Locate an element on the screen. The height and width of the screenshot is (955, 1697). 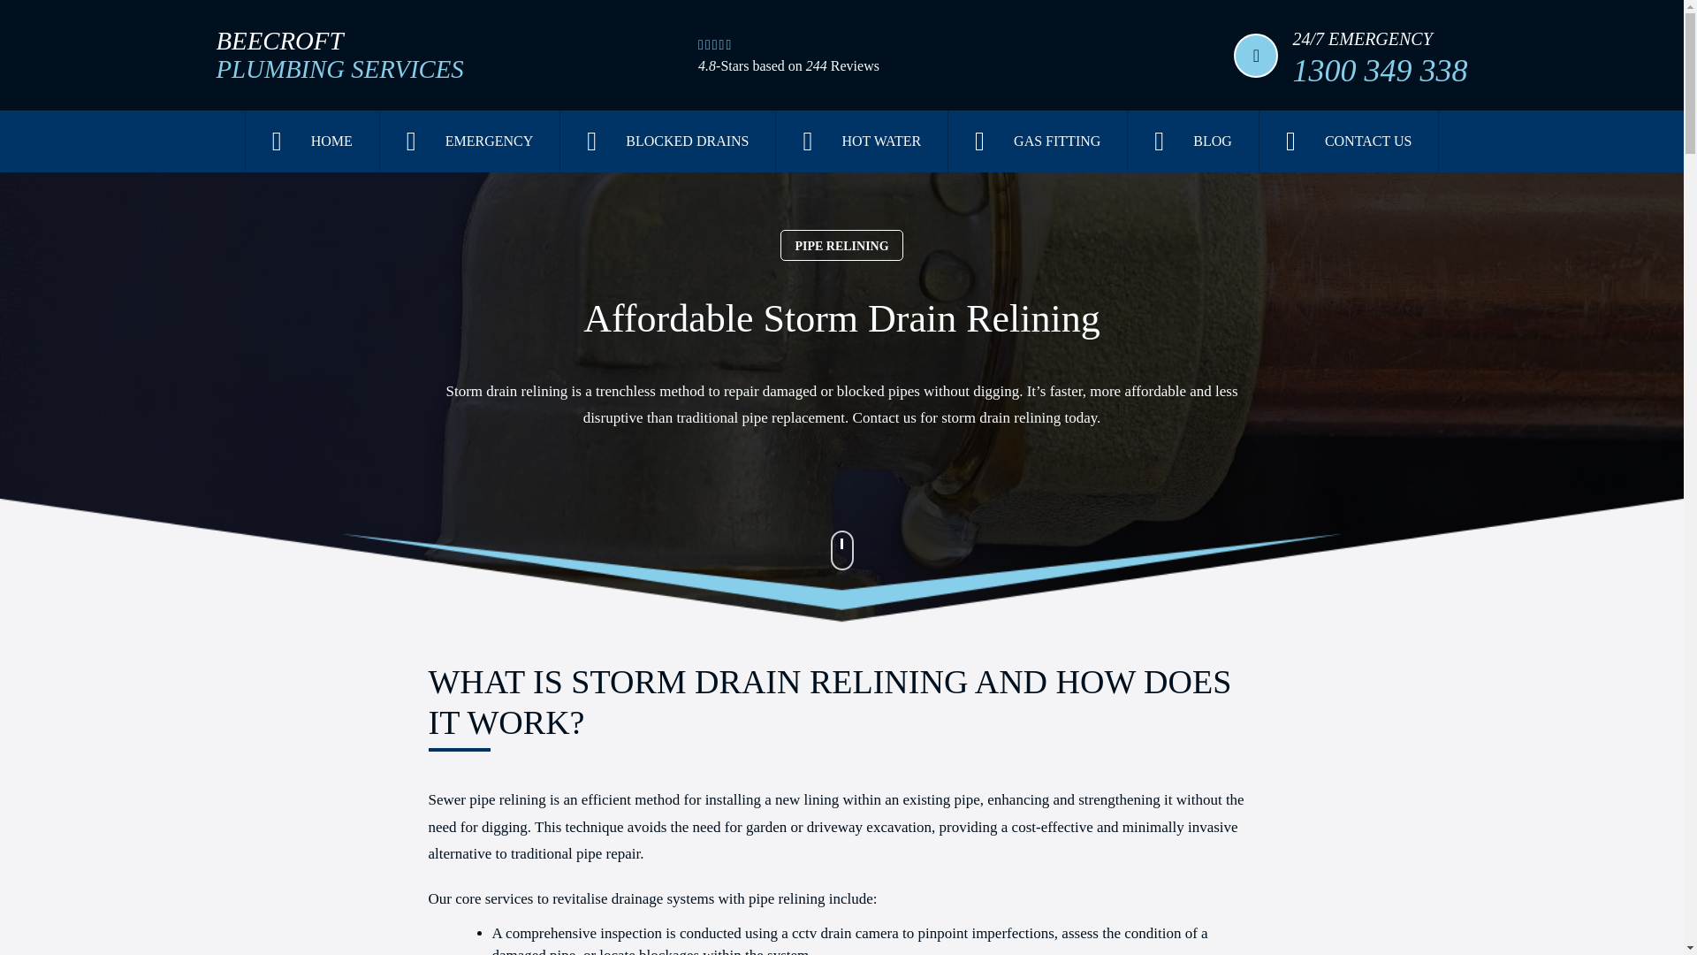
BLOG is located at coordinates (1379, 70).